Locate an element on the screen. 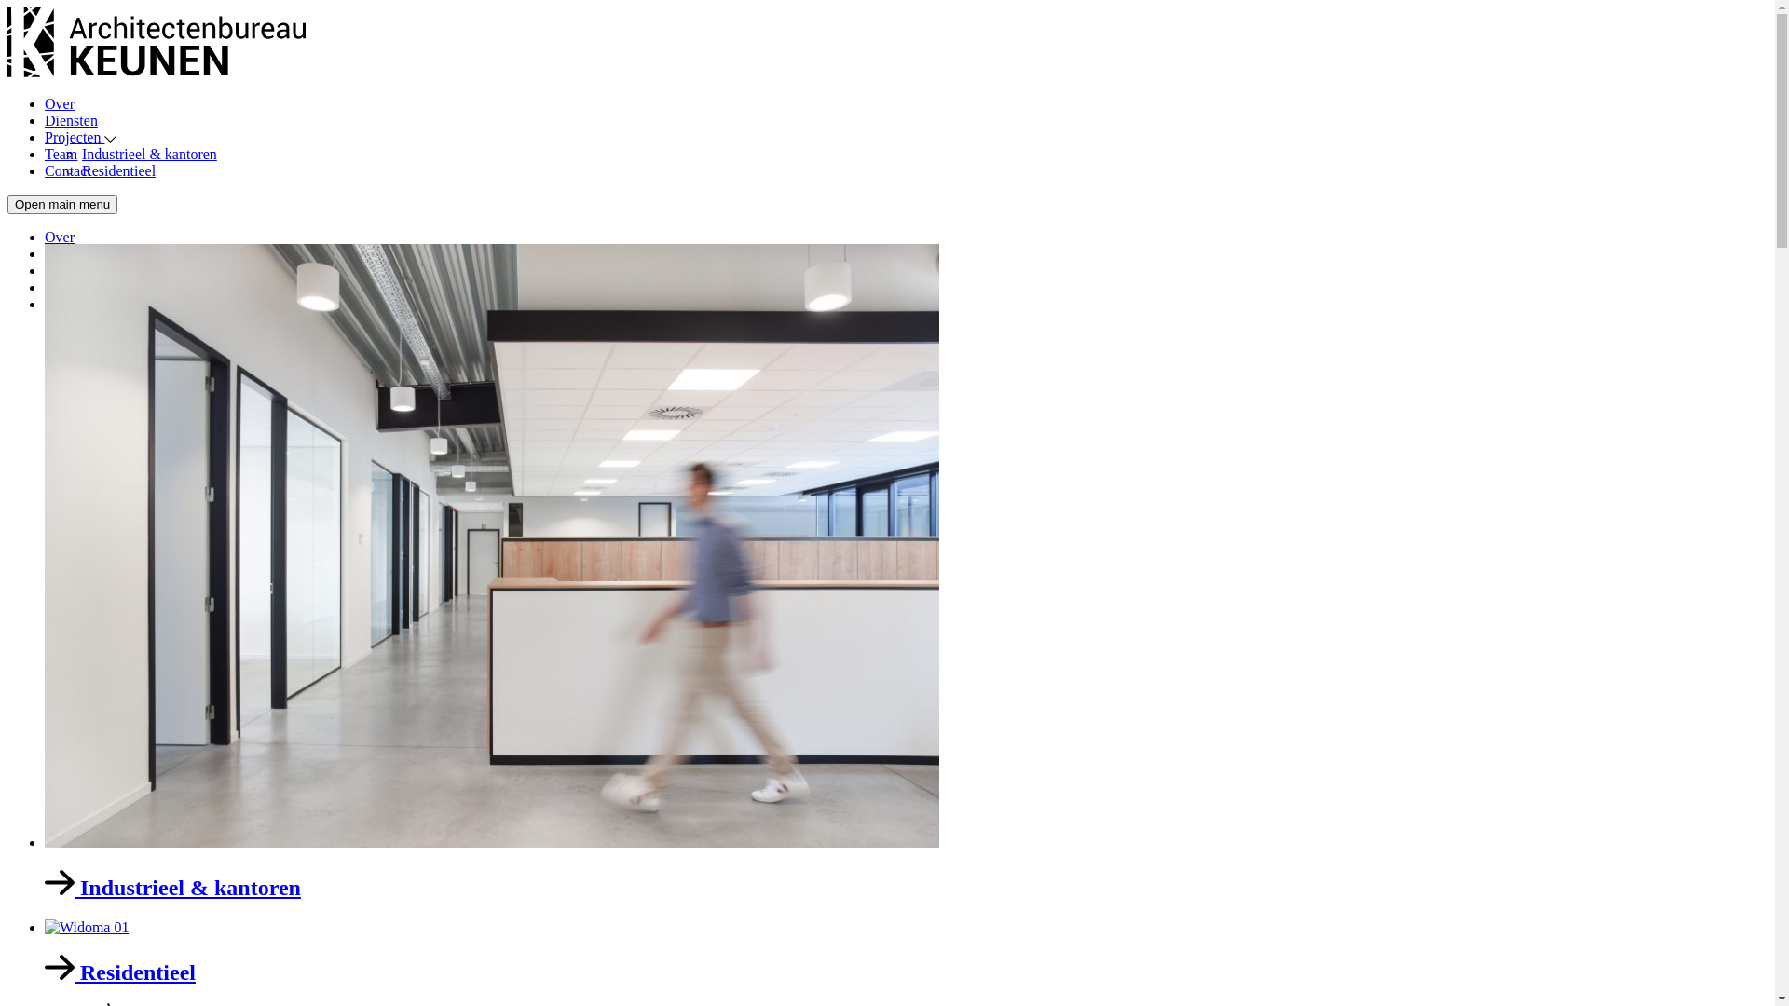 Image resolution: width=1789 pixels, height=1006 pixels. Residentieel is located at coordinates (906, 952).